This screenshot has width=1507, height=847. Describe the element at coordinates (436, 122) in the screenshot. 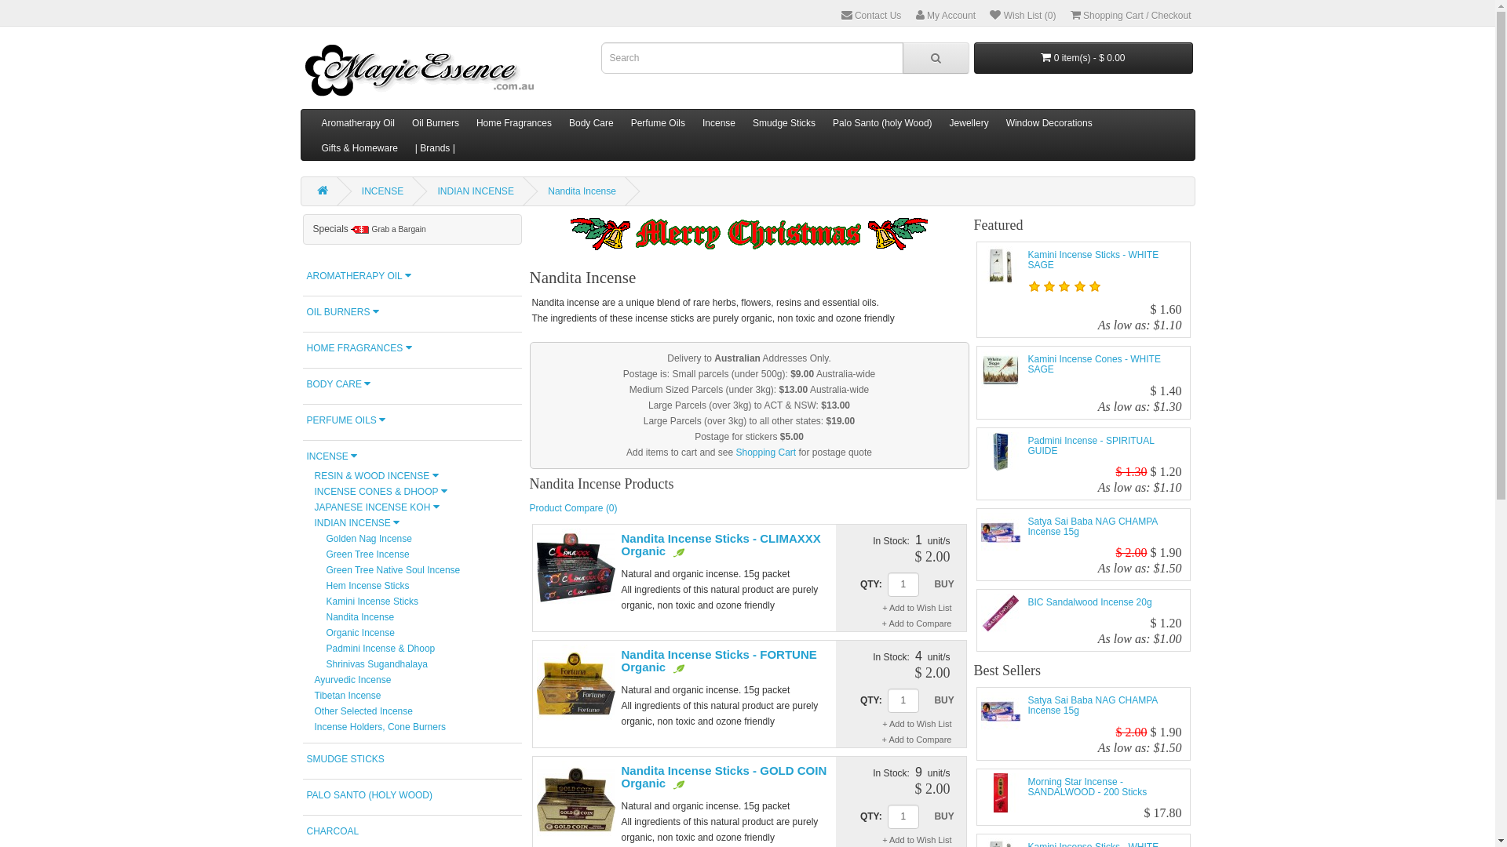

I see `Oil Burners` at that location.